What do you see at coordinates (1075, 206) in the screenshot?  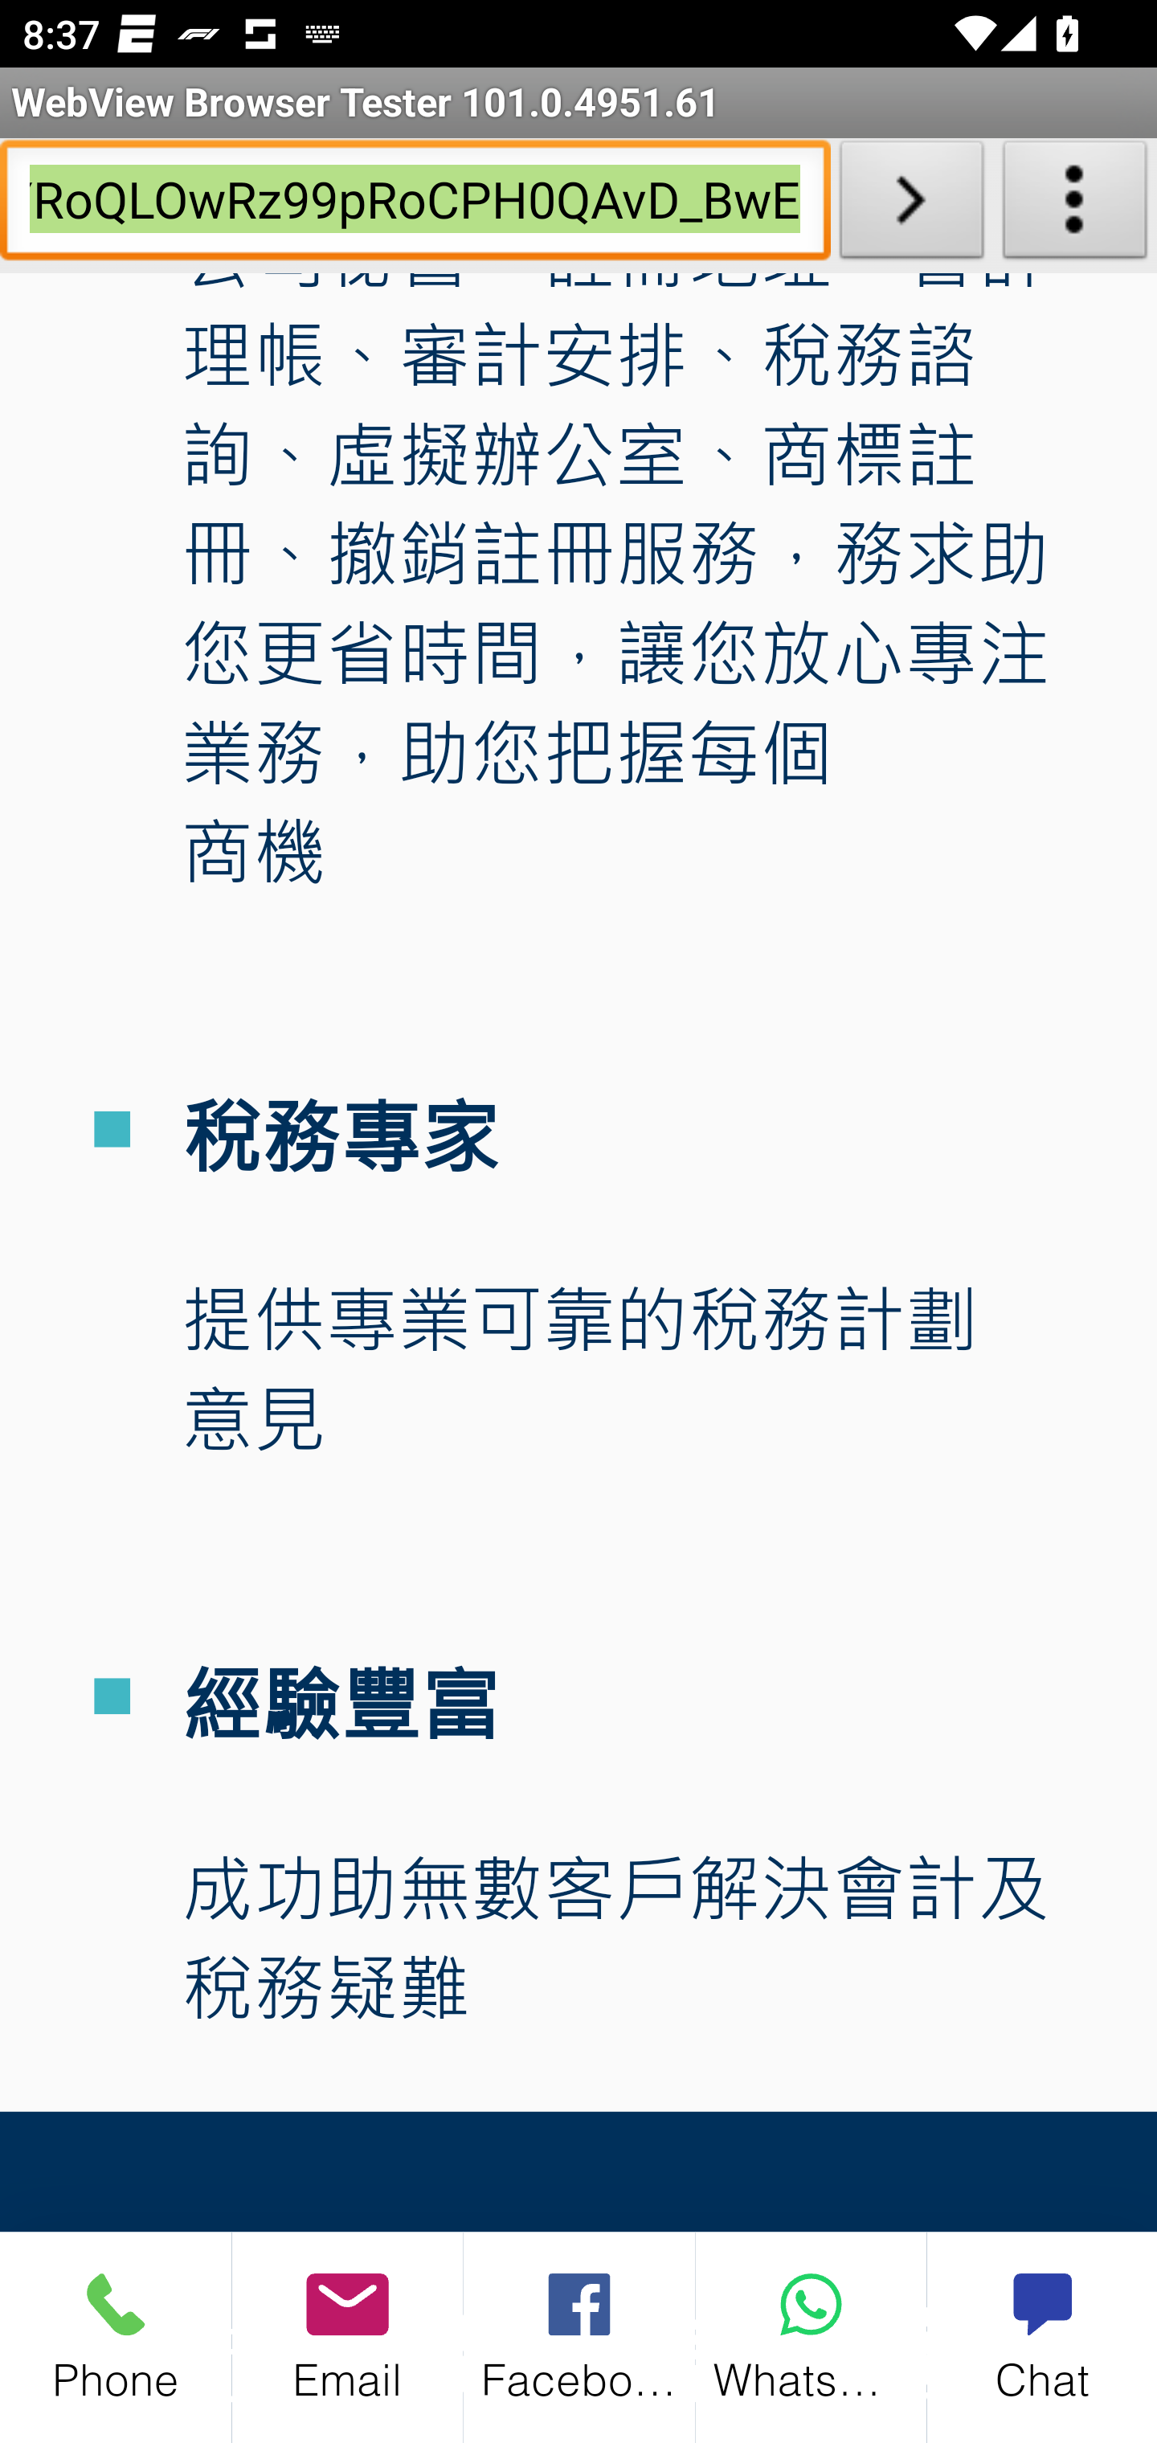 I see `About WebView` at bounding box center [1075, 206].